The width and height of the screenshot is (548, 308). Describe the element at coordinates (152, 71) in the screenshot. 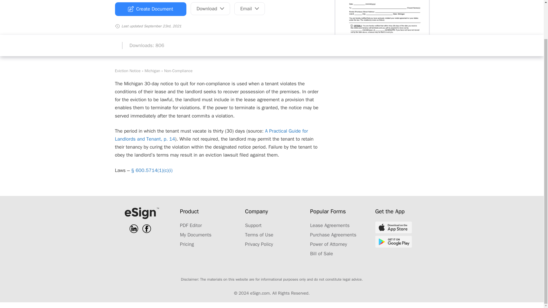

I see `Michigan` at that location.